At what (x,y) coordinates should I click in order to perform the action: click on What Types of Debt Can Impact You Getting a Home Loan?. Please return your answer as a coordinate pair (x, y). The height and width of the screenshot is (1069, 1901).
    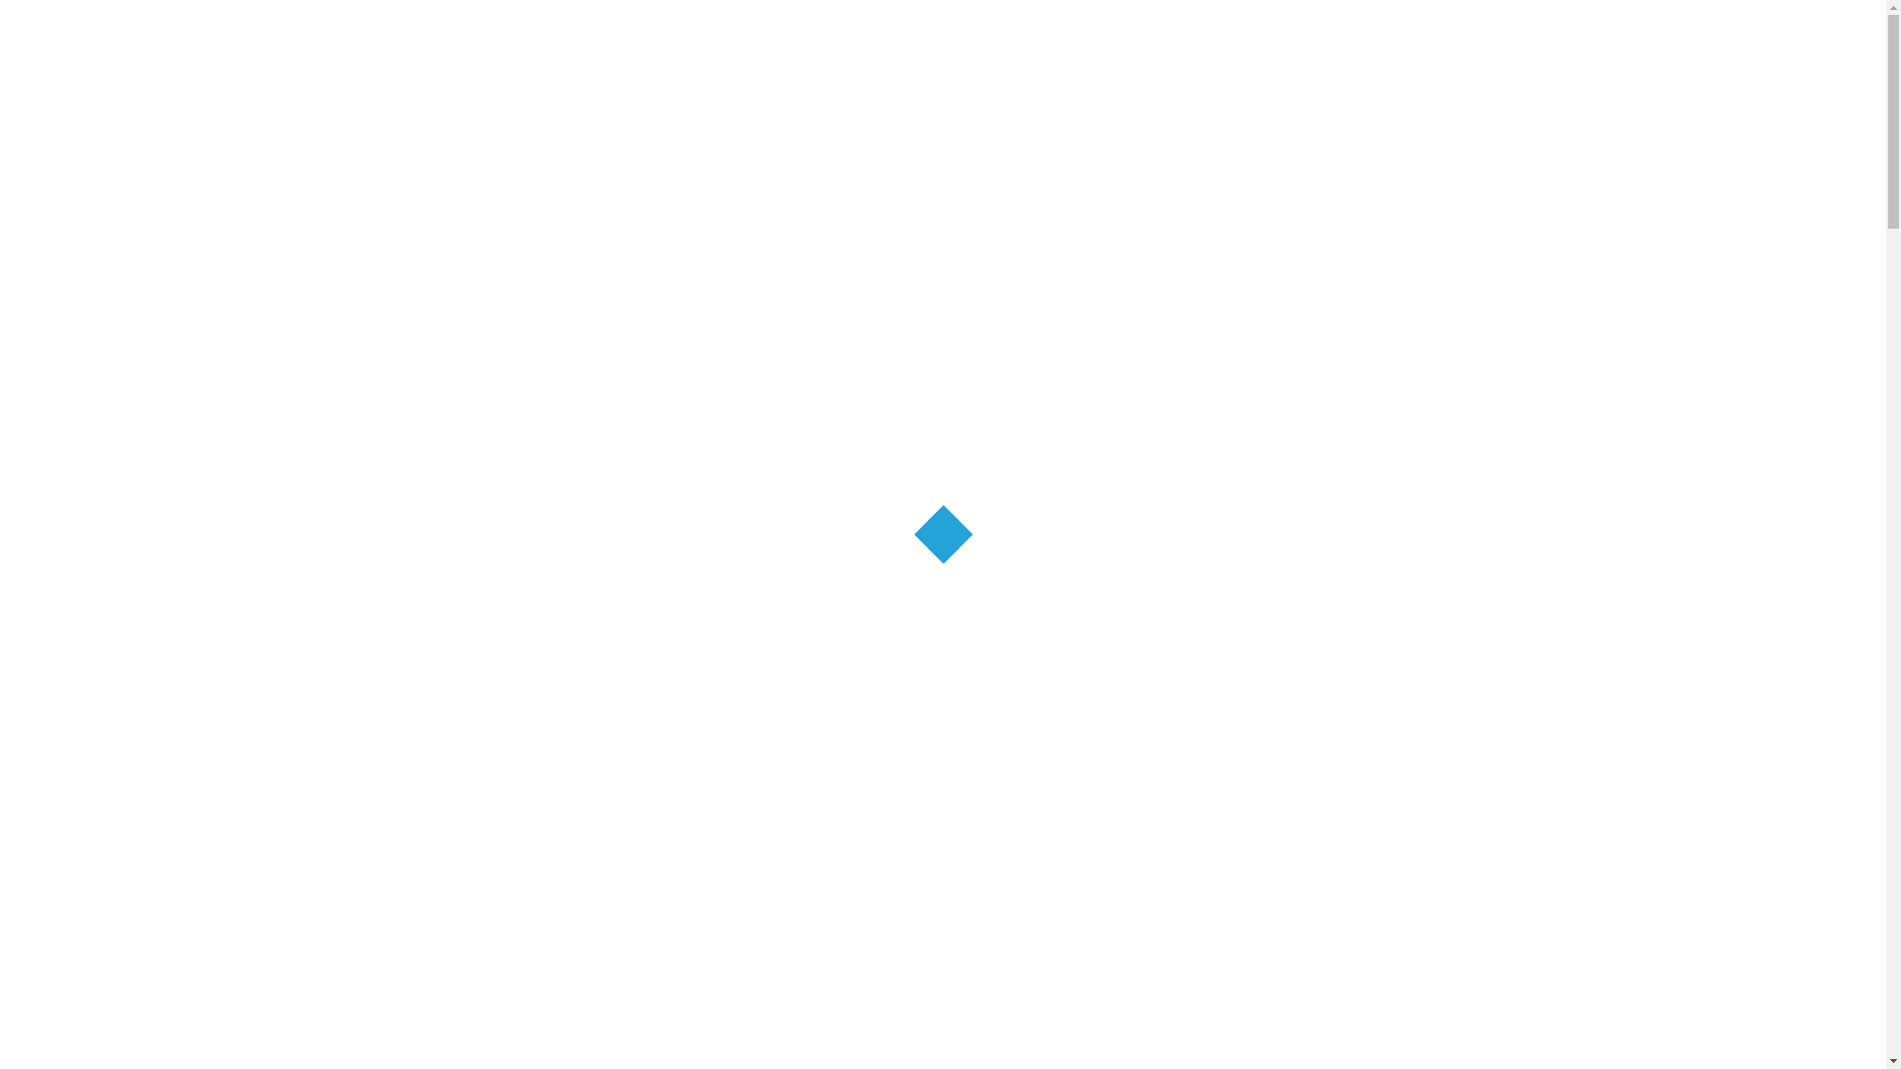
    Looking at the image, I should click on (1356, 754).